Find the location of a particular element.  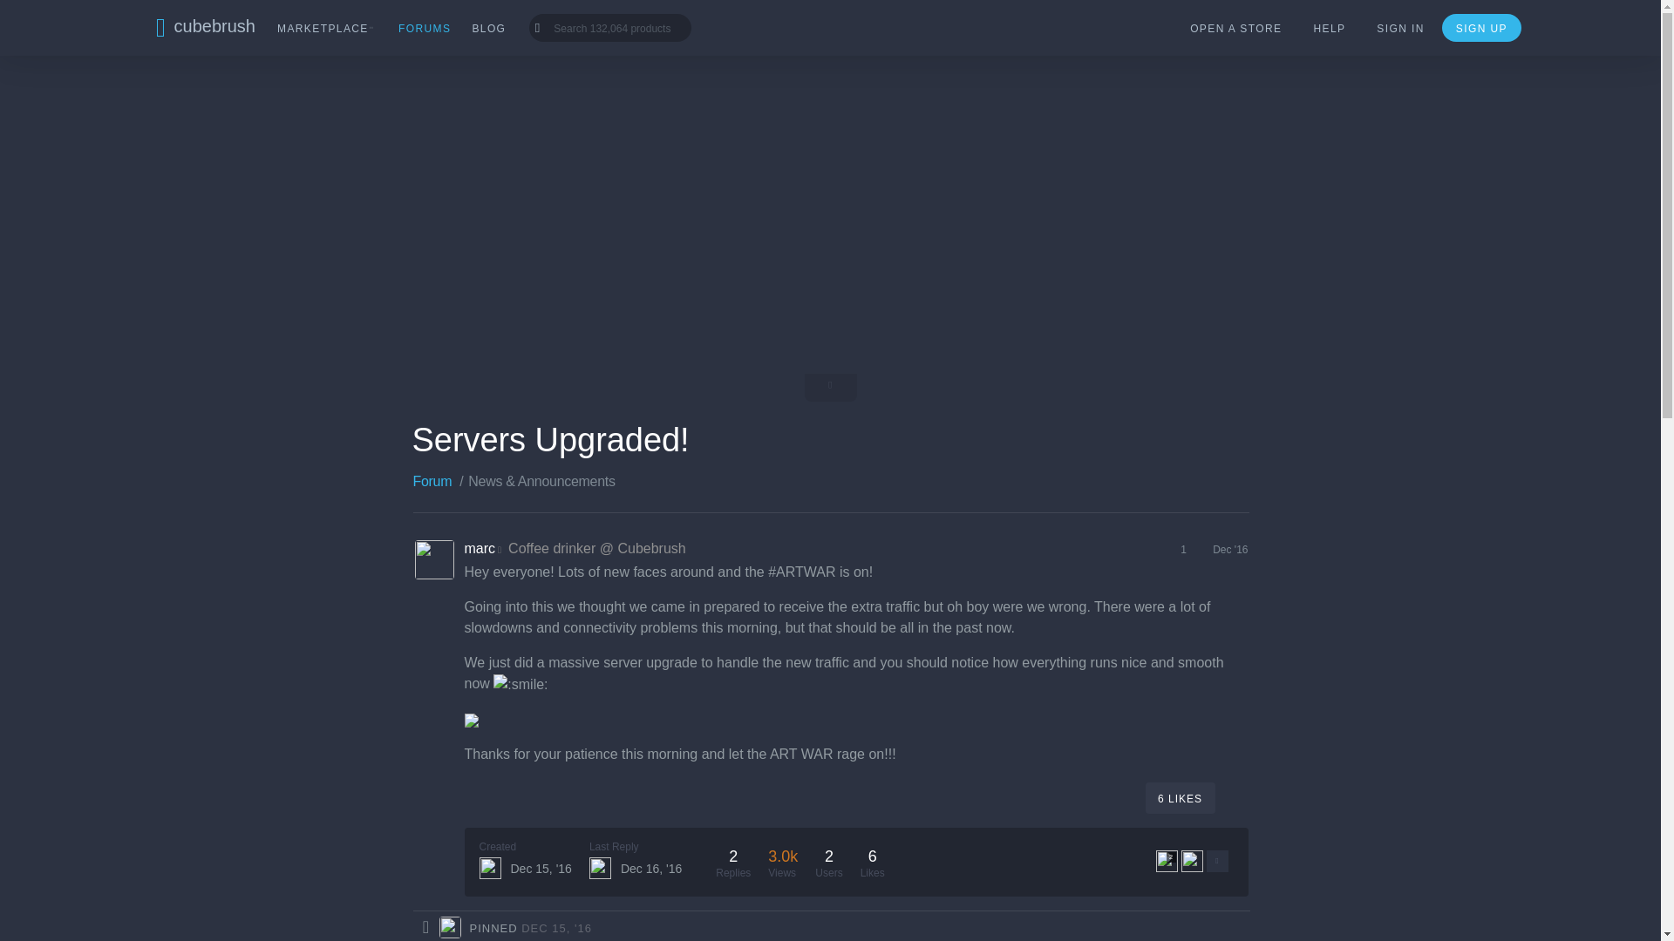

CG Tutorials is located at coordinates (176, 21).